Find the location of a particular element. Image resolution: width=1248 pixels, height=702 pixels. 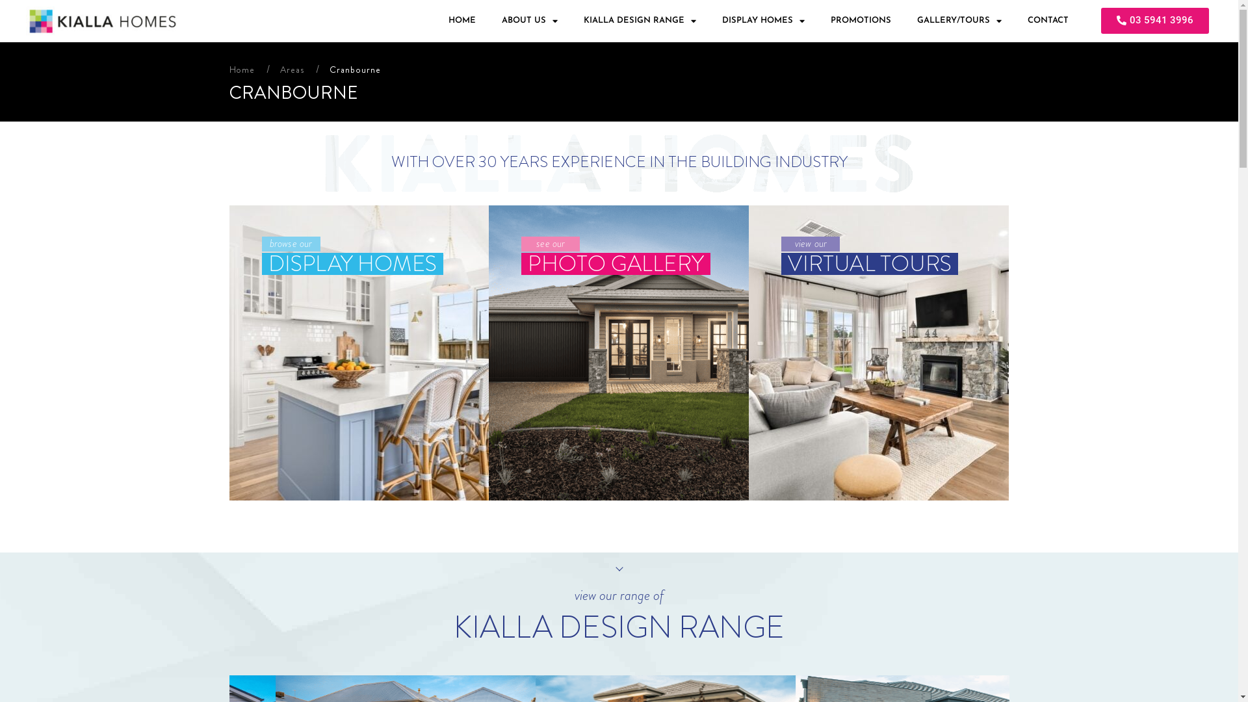

Areas is located at coordinates (292, 70).